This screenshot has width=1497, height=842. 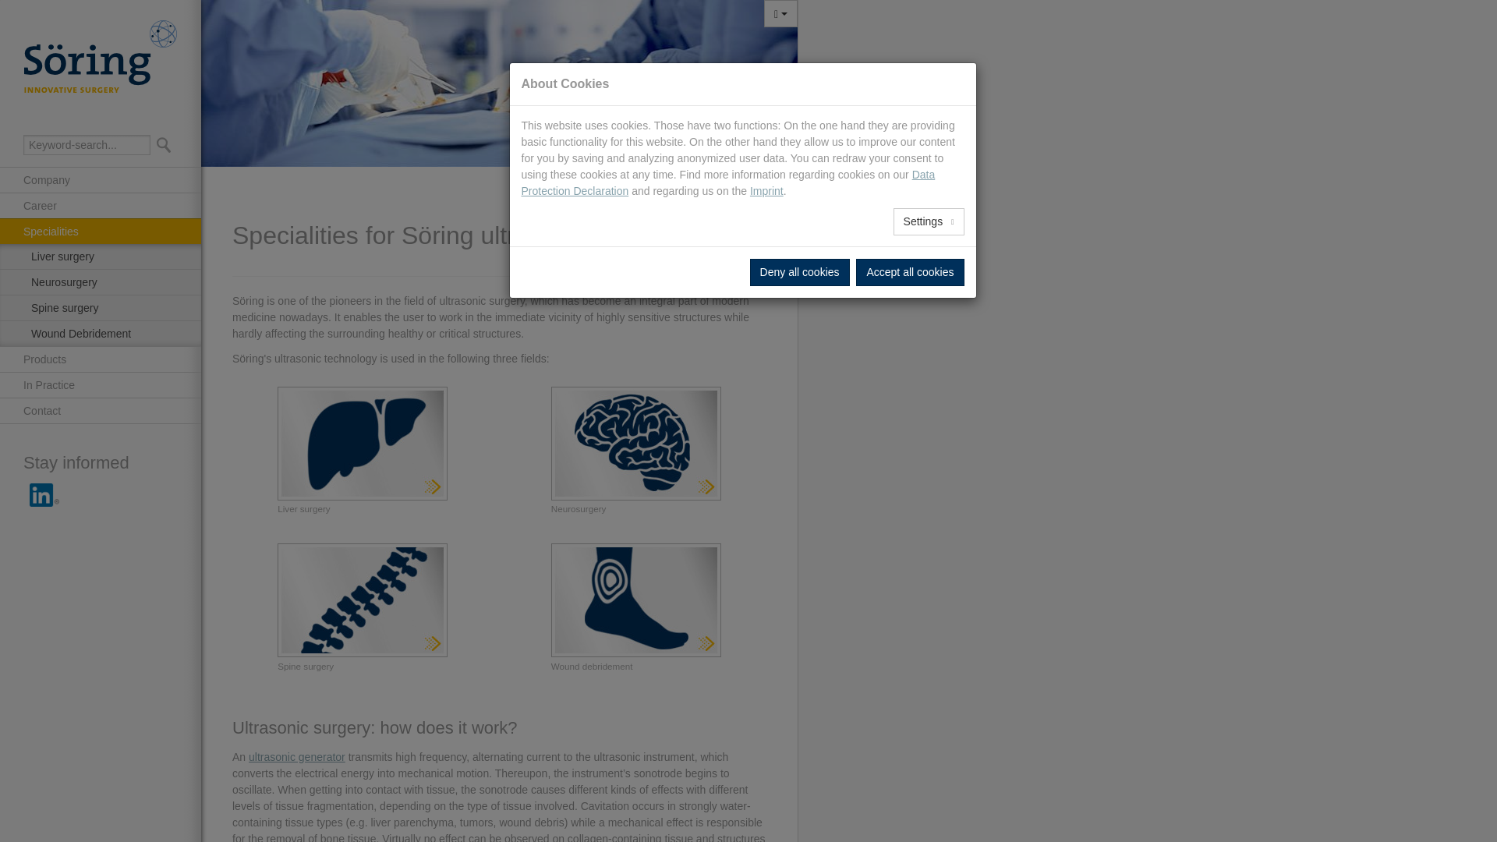 I want to click on Specialities, so click(x=742, y=184).